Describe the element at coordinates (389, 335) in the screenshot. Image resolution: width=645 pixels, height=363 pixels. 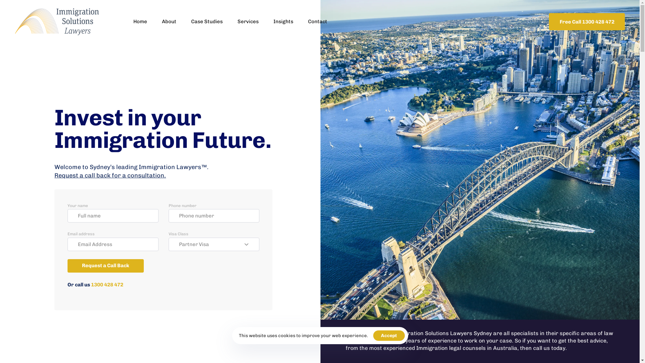
I see `Accept` at that location.